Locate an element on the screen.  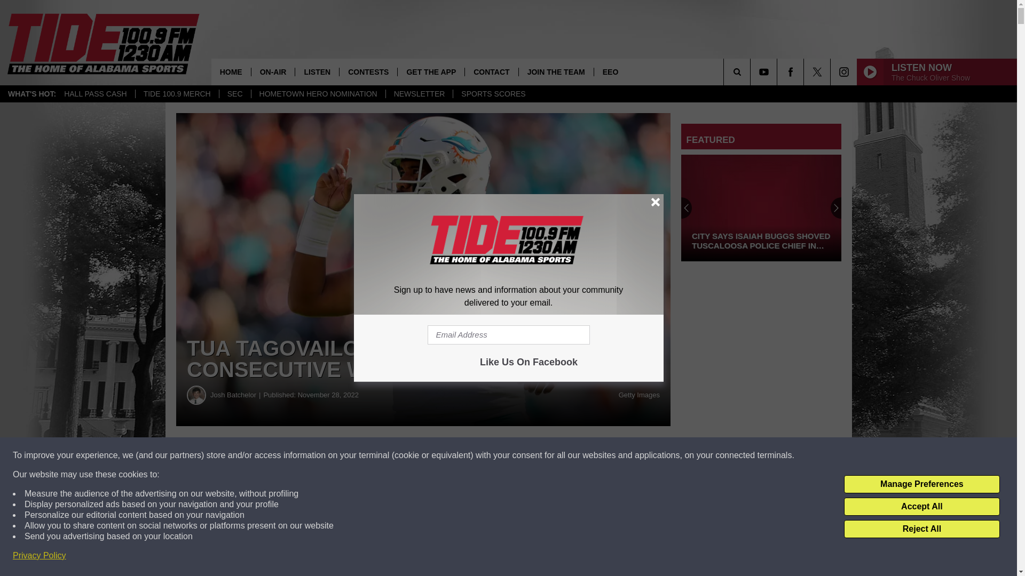
SEARCH is located at coordinates (752, 71).